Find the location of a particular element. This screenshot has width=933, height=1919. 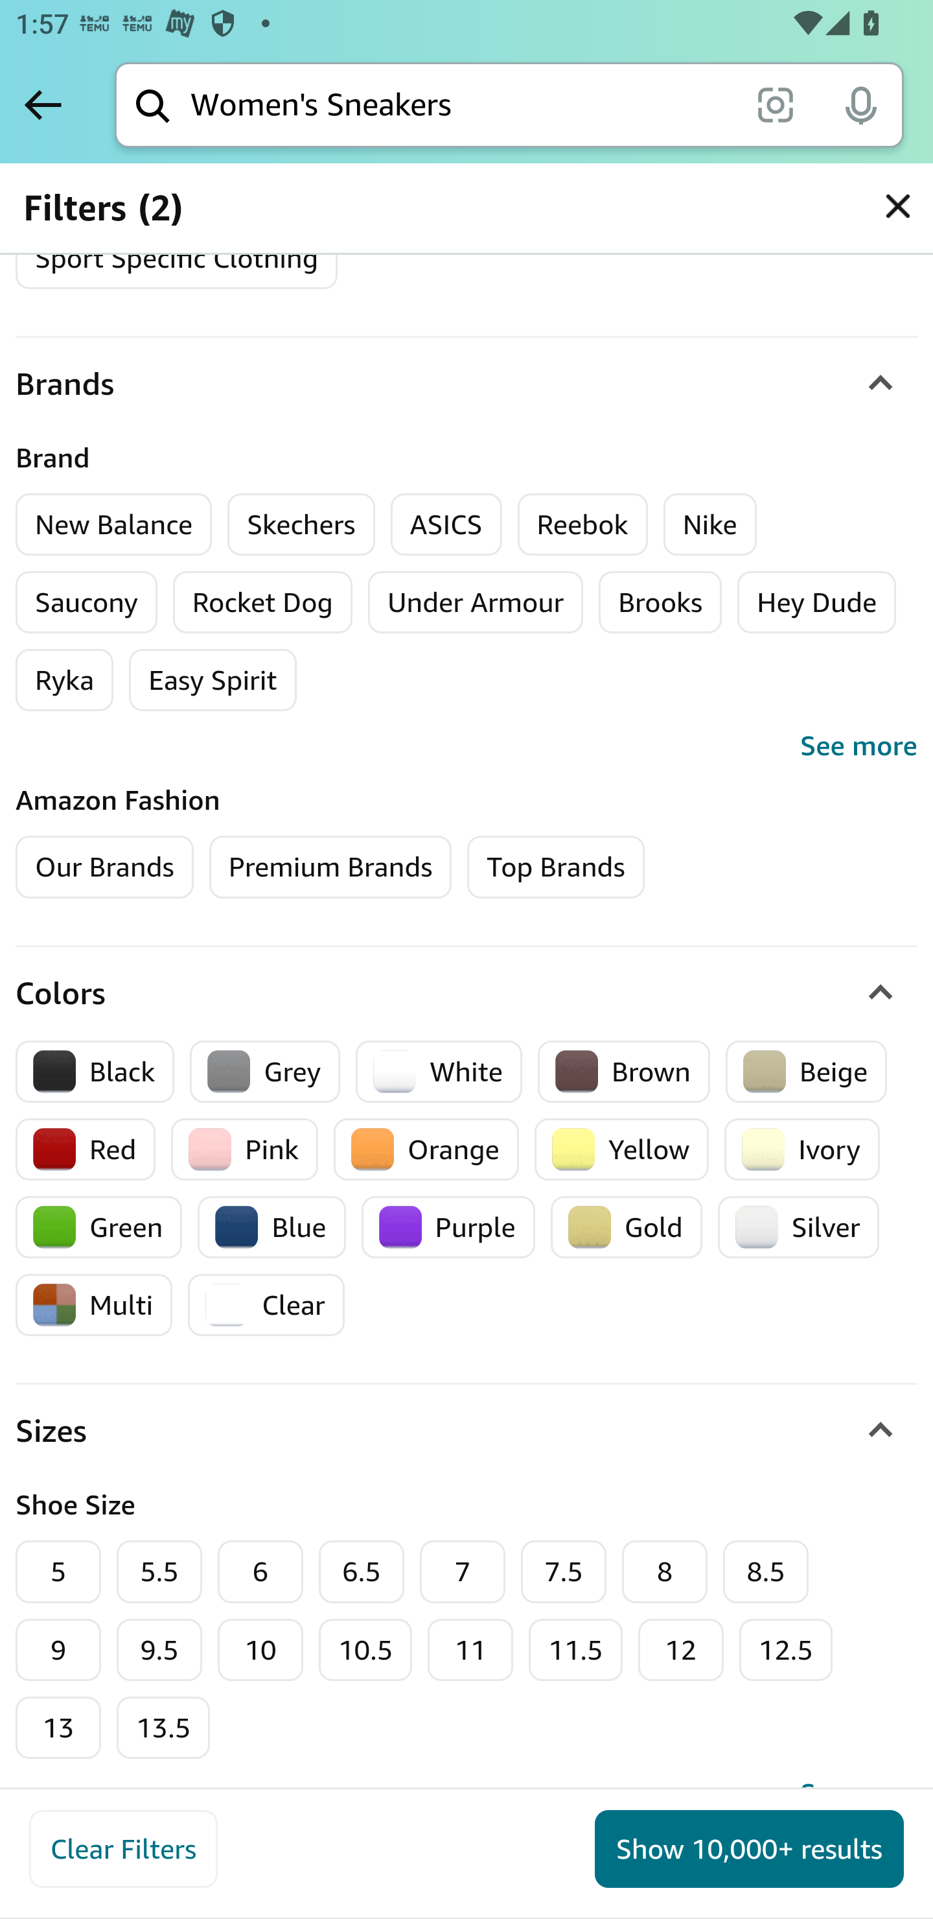

See more, Brand See more is located at coordinates (466, 746).